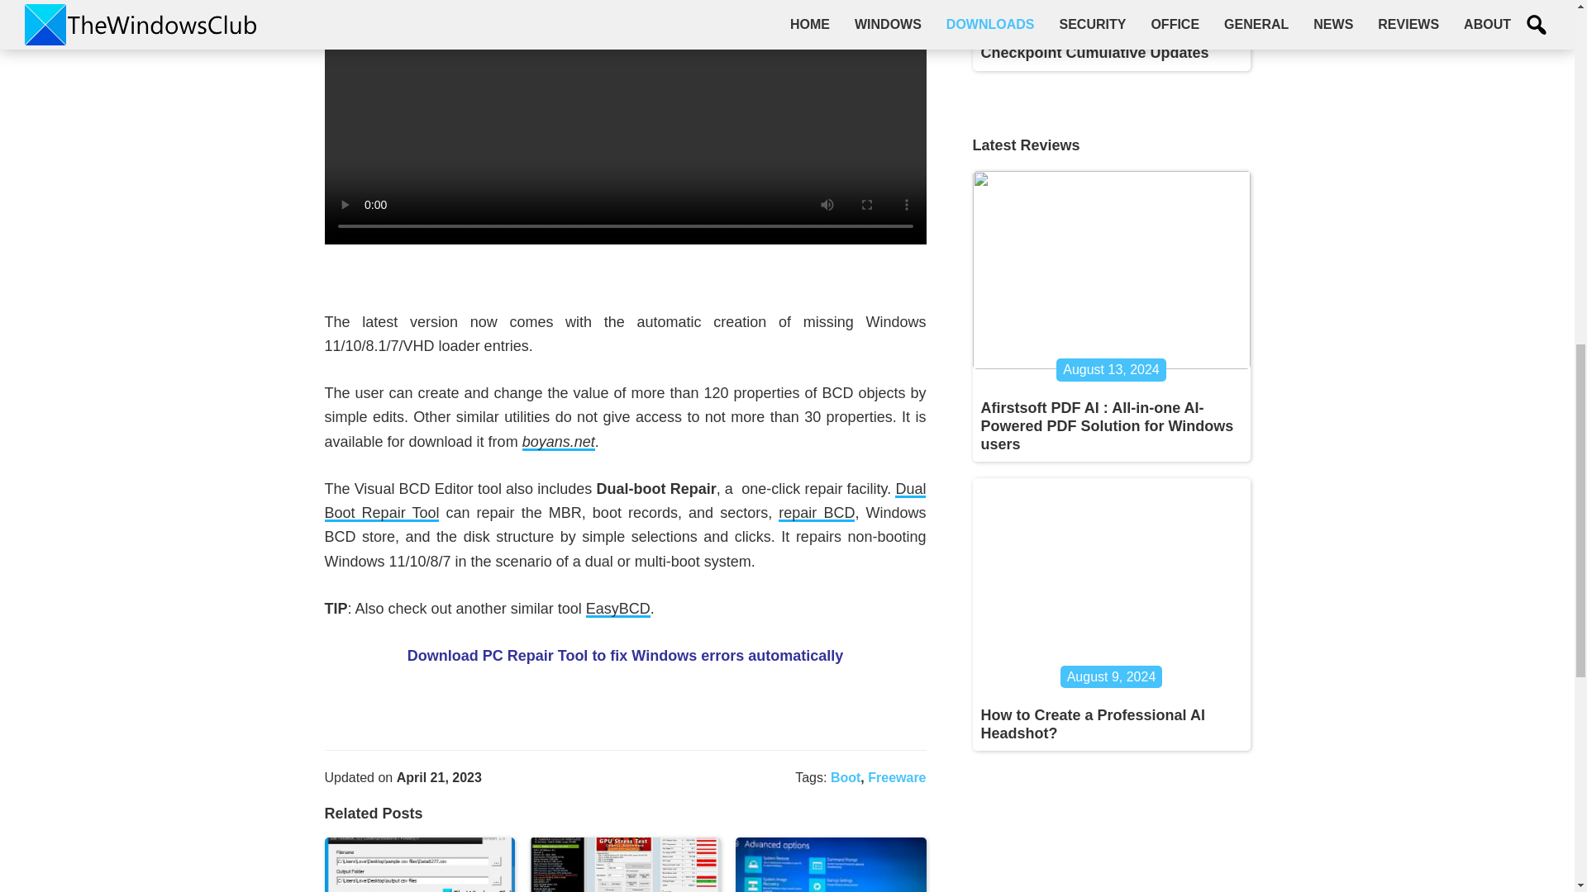 The height and width of the screenshot is (892, 1587). What do you see at coordinates (626, 656) in the screenshot?
I see `Download PC Repair Tool to fix Windows errors automatically` at bounding box center [626, 656].